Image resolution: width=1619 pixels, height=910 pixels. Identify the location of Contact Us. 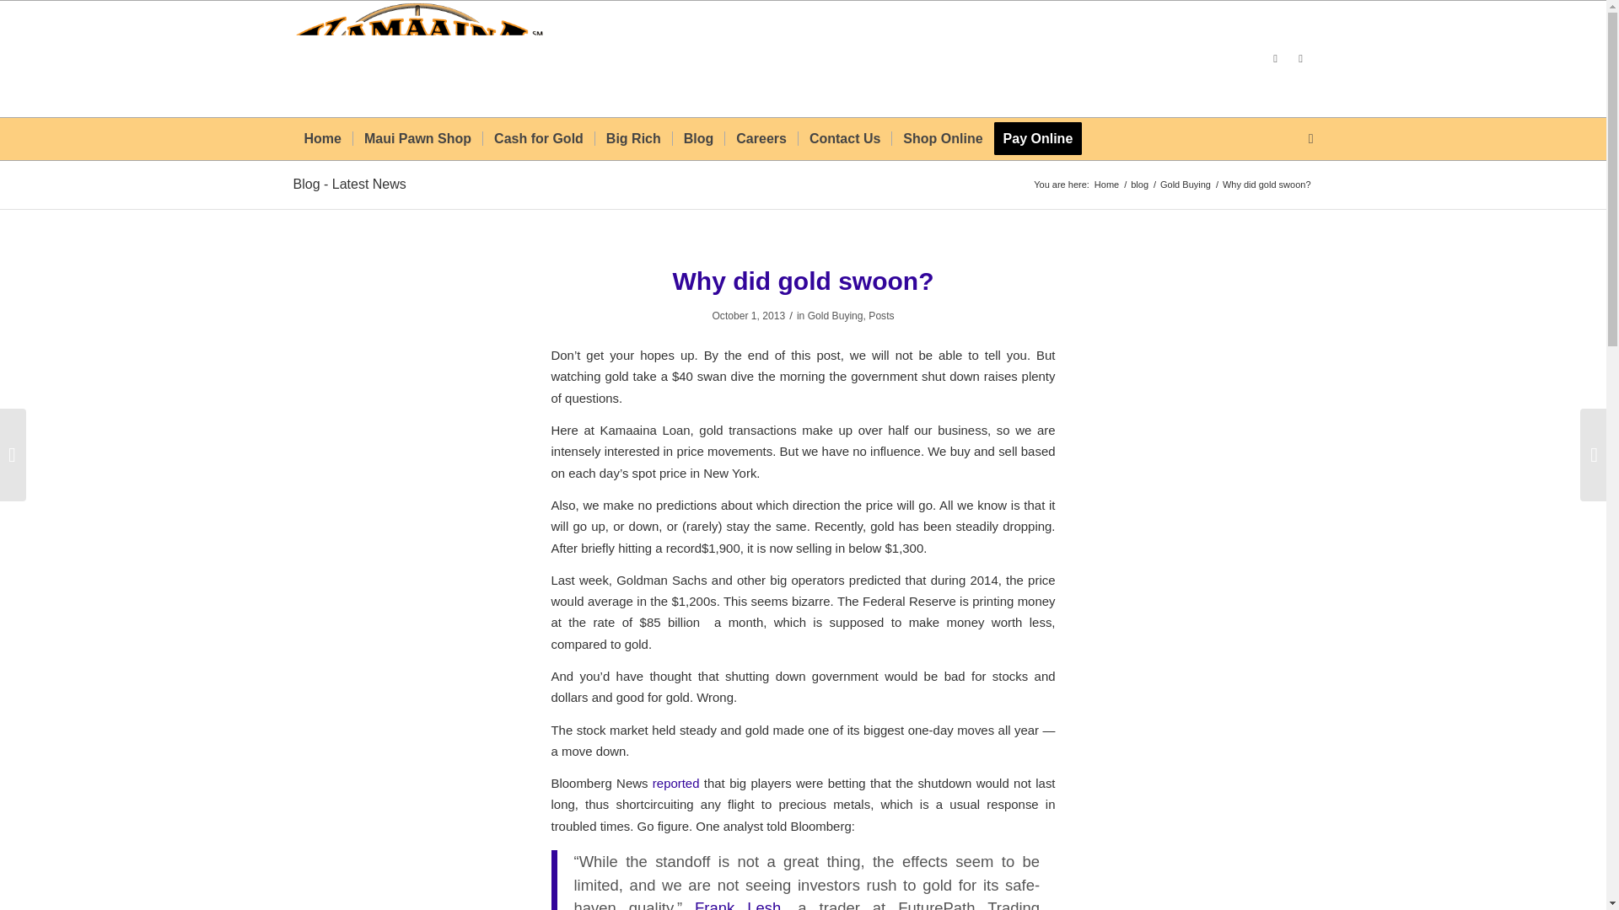
(845, 139).